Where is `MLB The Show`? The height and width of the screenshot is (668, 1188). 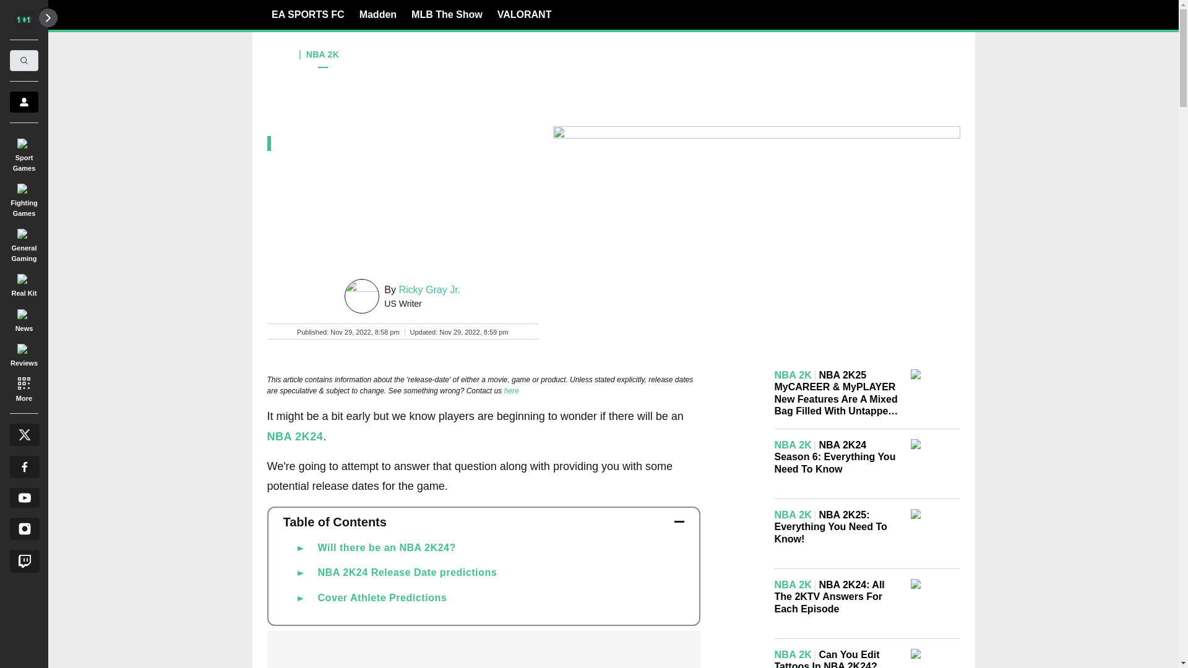
MLB The Show is located at coordinates (447, 14).